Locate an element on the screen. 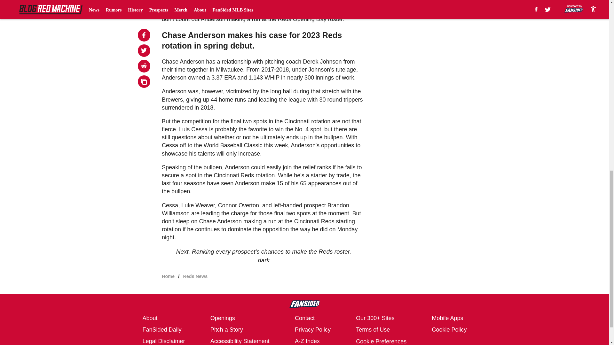 The height and width of the screenshot is (345, 614). Pitch a Story is located at coordinates (227, 330).